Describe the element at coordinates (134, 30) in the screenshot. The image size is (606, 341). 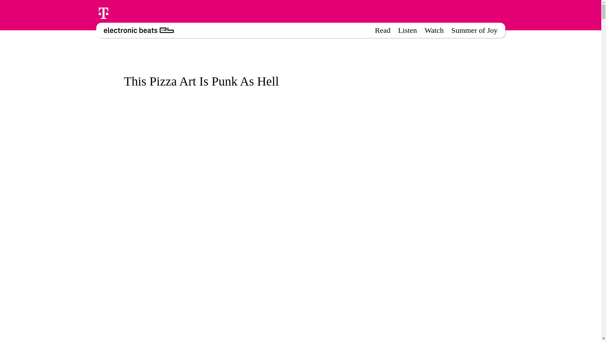
I see `Telekom Electronic Beats` at that location.